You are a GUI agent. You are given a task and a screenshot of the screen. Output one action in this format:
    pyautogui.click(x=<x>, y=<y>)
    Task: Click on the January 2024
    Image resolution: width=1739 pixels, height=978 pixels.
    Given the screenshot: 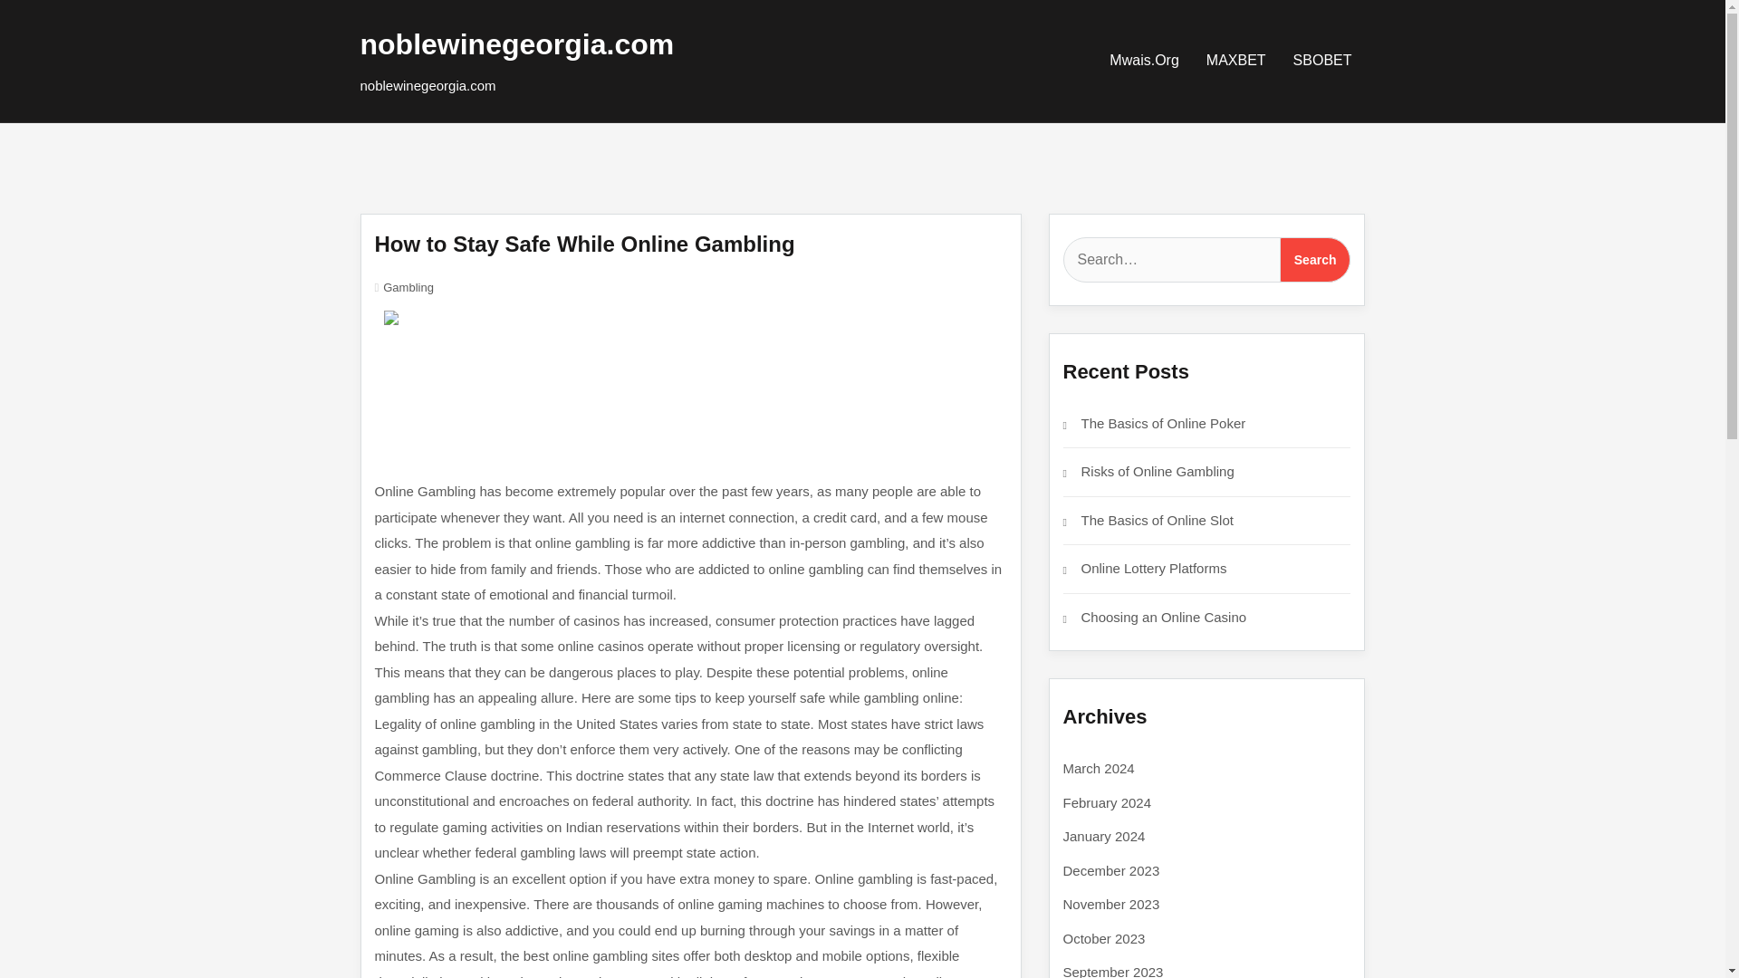 What is the action you would take?
    pyautogui.click(x=1104, y=836)
    